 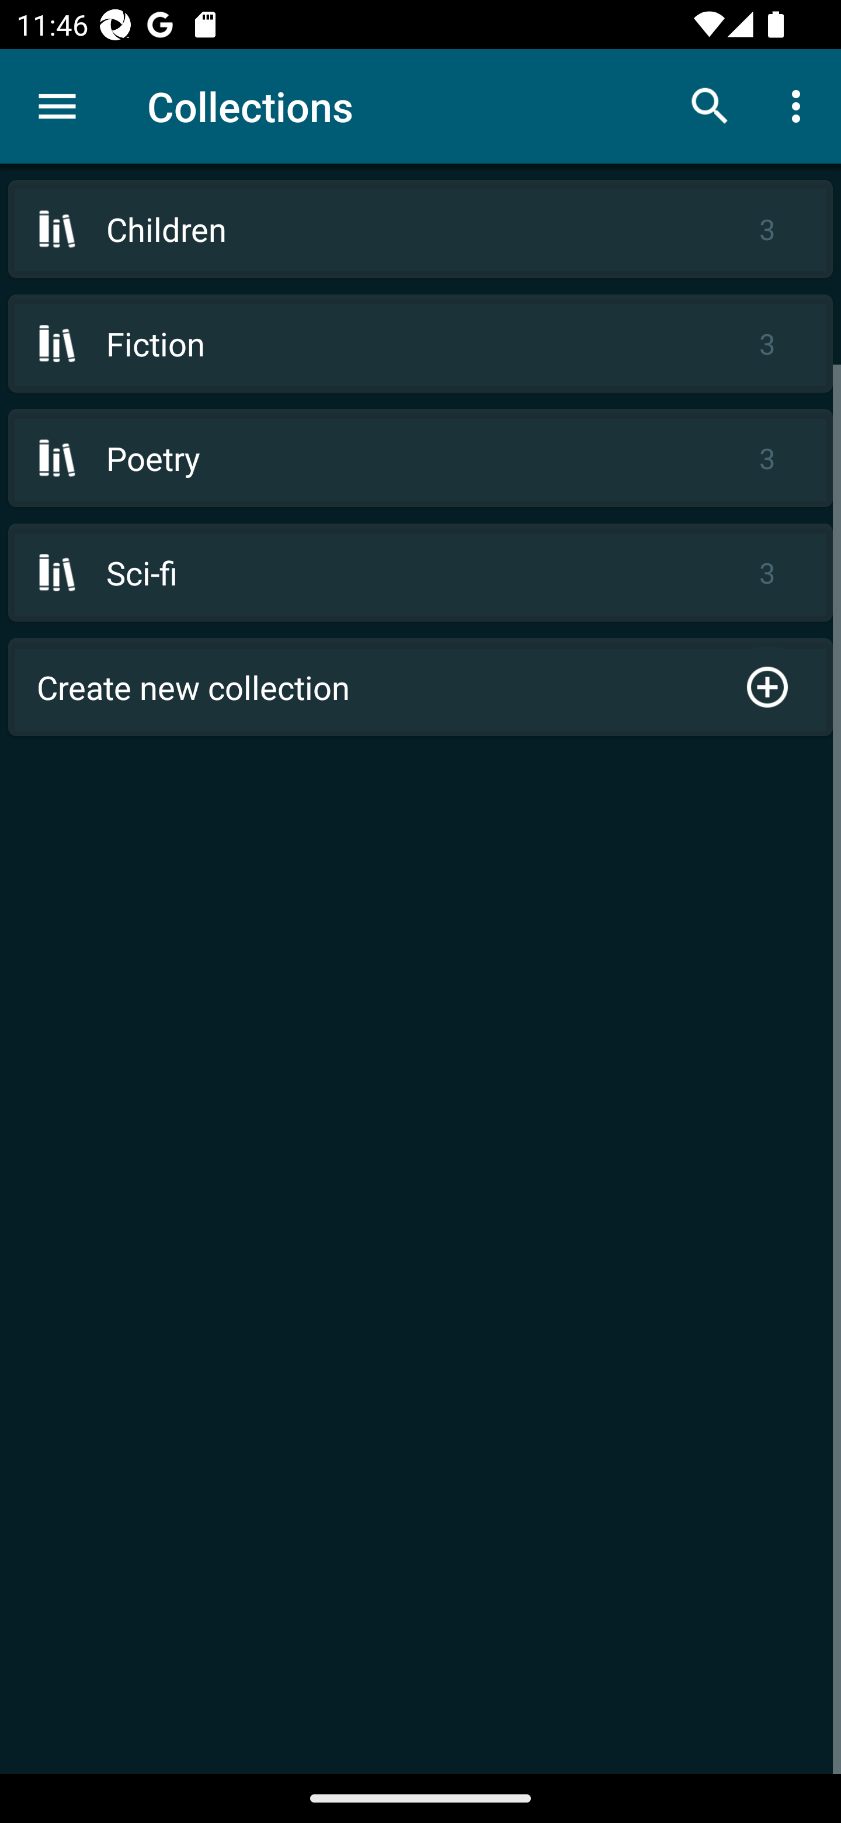 I want to click on Poetry 3, so click(x=420, y=457).